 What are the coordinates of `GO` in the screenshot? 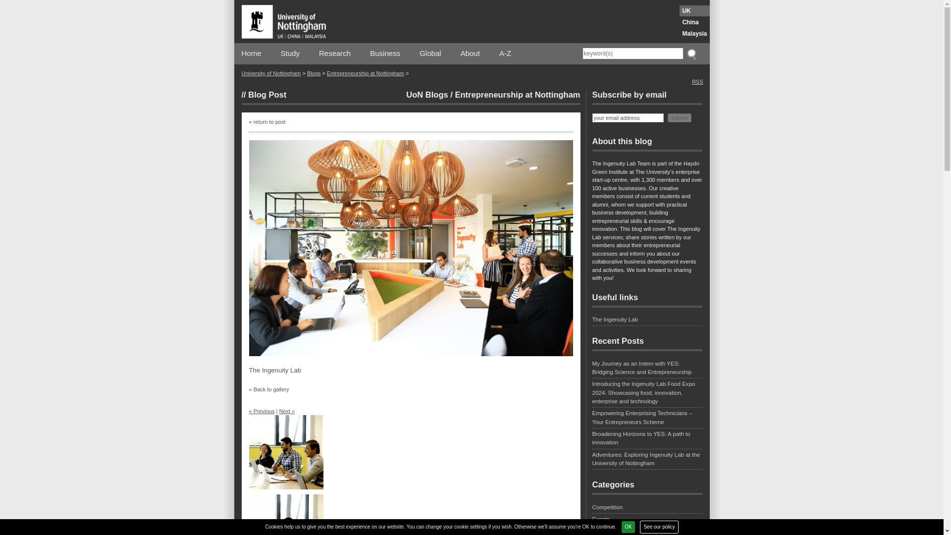 It's located at (690, 53).